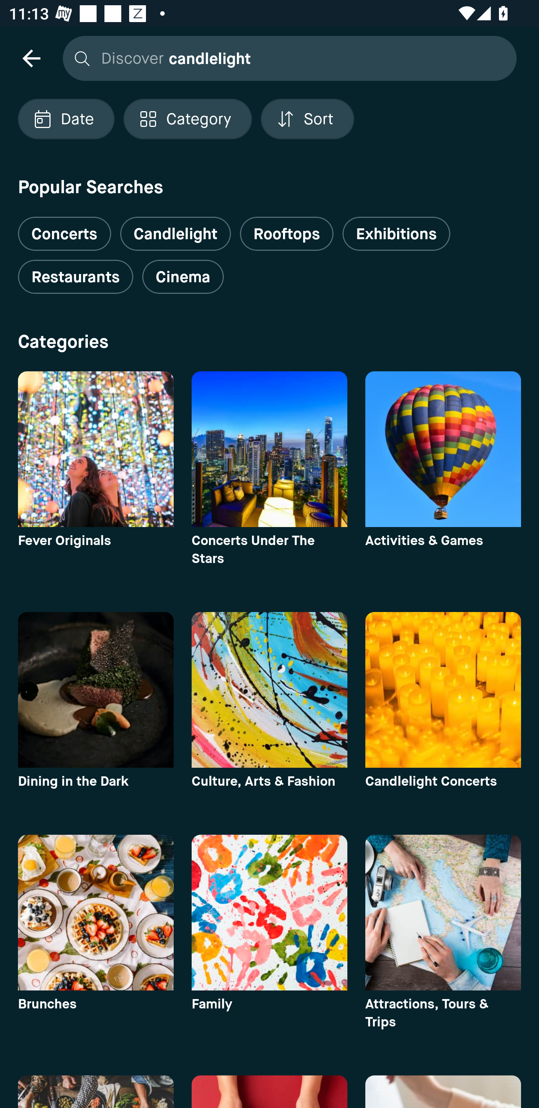 This screenshot has width=539, height=1108. I want to click on Concerts, so click(64, 228).